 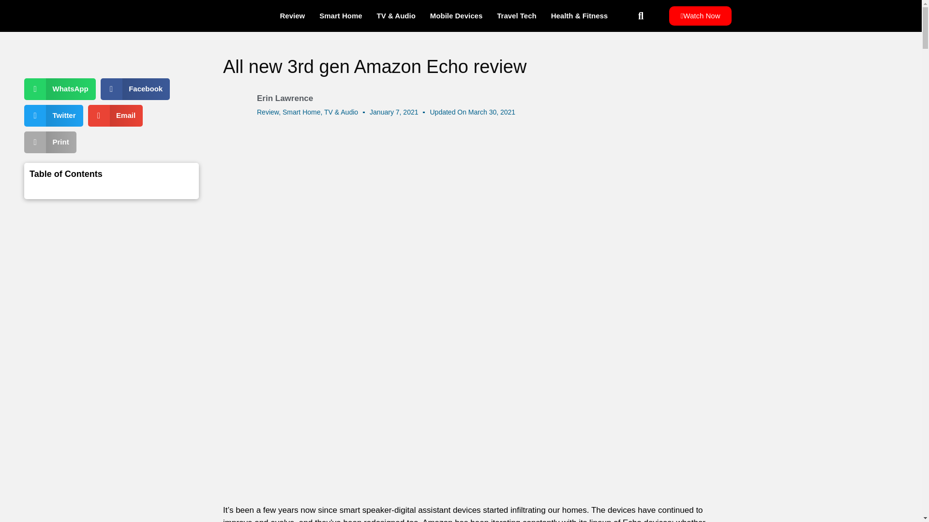 I want to click on Travel Tech, so click(x=516, y=15).